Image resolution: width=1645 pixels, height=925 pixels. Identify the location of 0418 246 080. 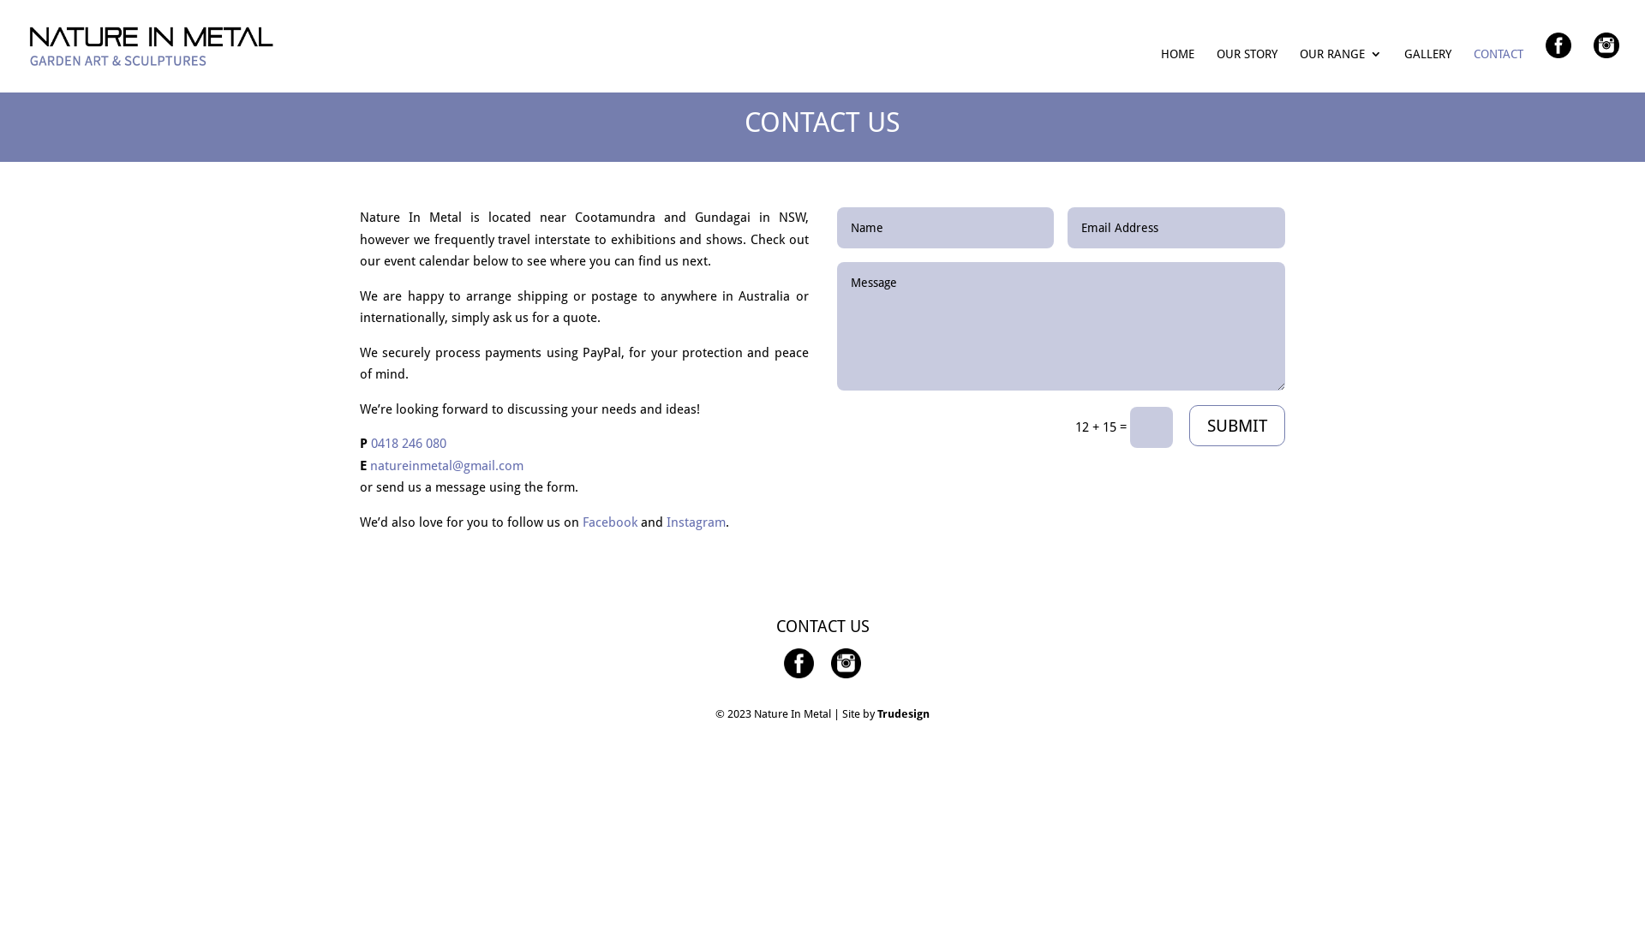
(409, 444).